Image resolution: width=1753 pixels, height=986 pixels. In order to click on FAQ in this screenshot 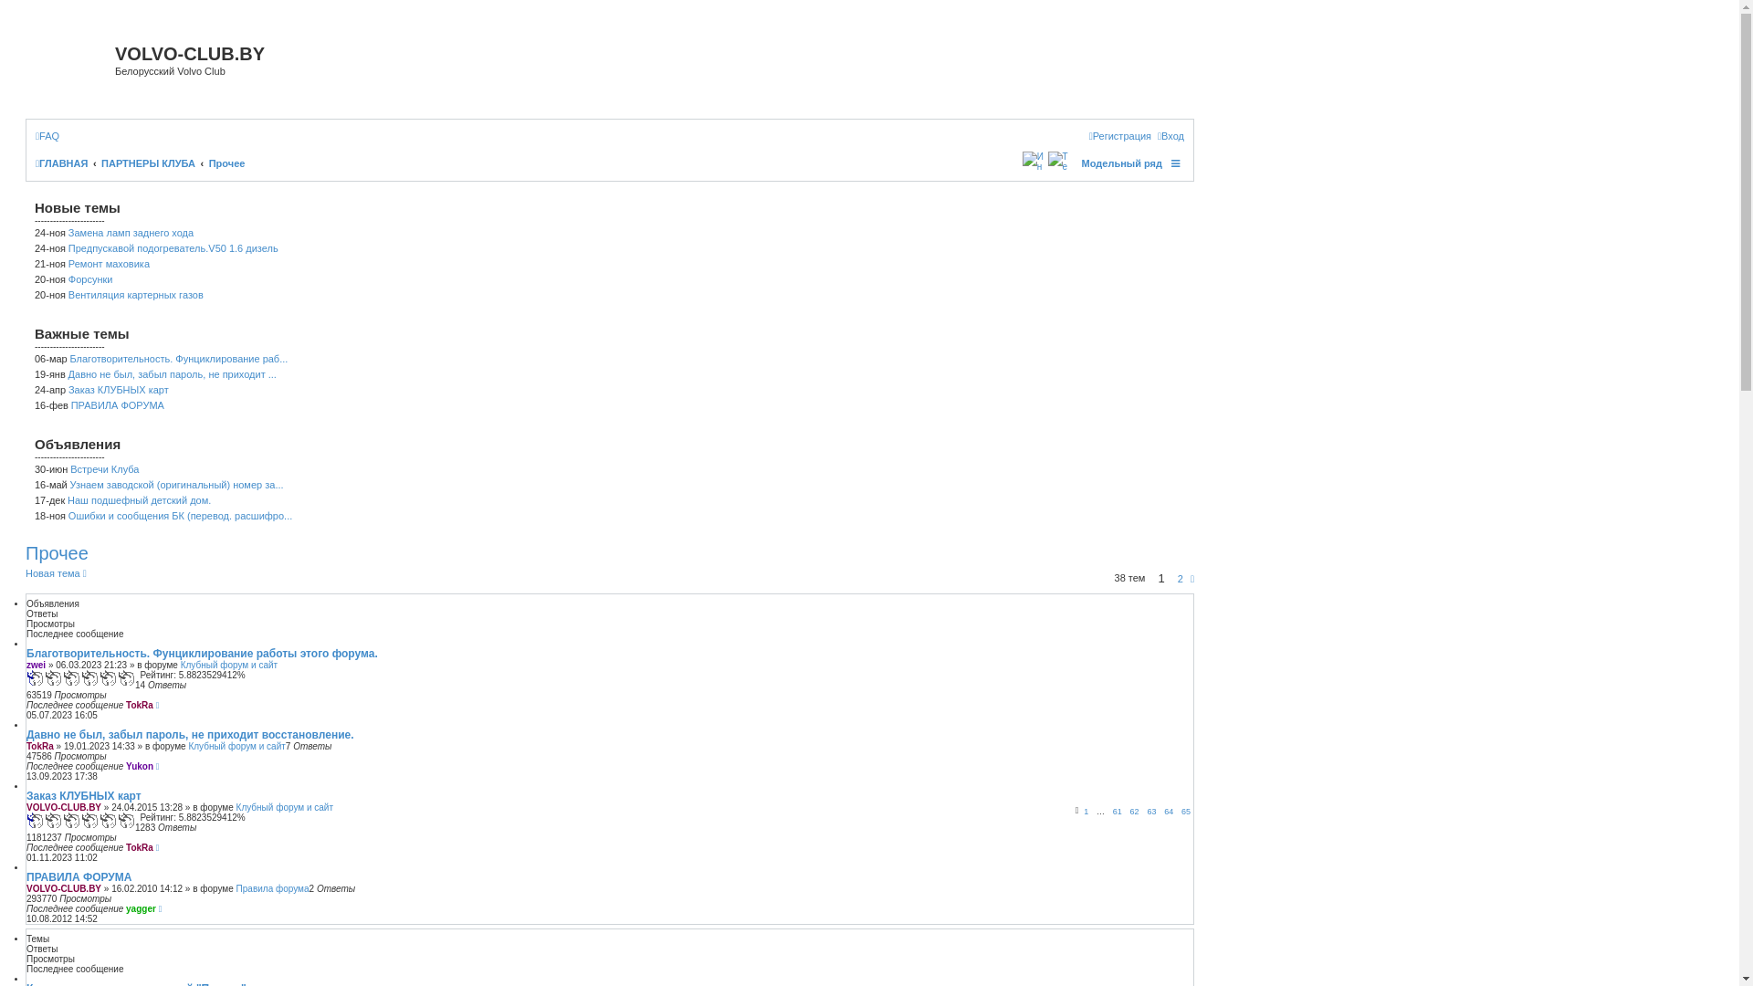, I will do `click(47, 136)`.